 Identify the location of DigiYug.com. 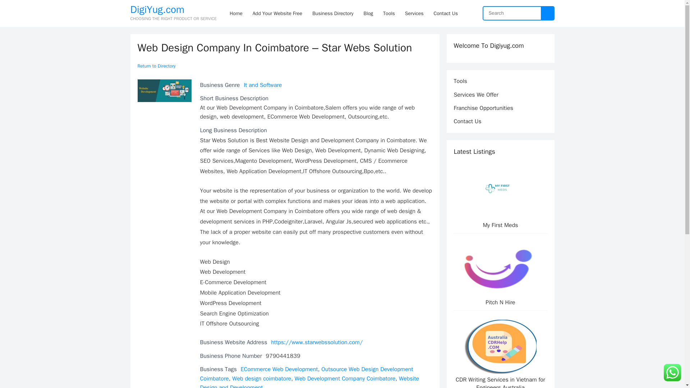
(173, 9).